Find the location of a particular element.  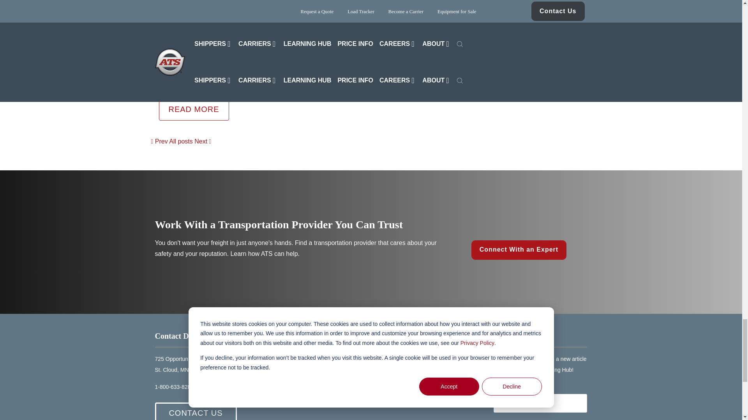

Contact Us is located at coordinates (196, 411).